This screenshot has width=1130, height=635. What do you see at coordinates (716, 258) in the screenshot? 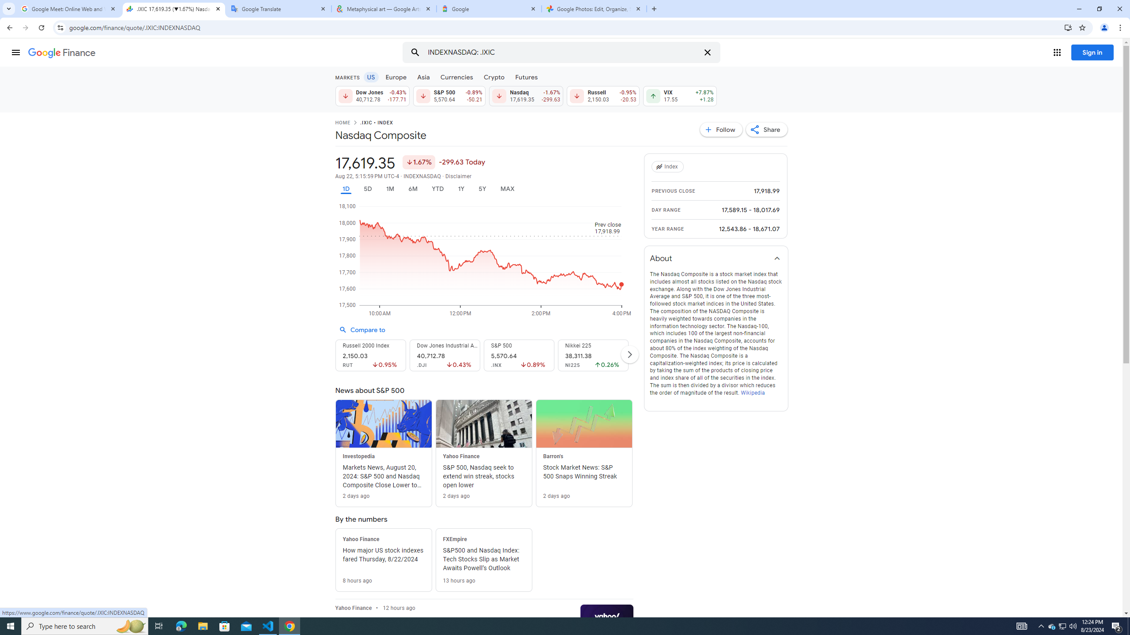
I see `About` at bounding box center [716, 258].